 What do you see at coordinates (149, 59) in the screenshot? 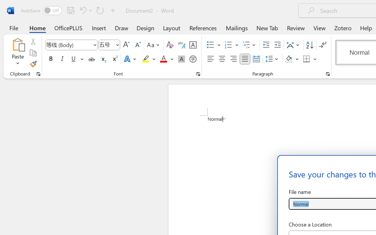
I see `Text Highlight Color` at bounding box center [149, 59].